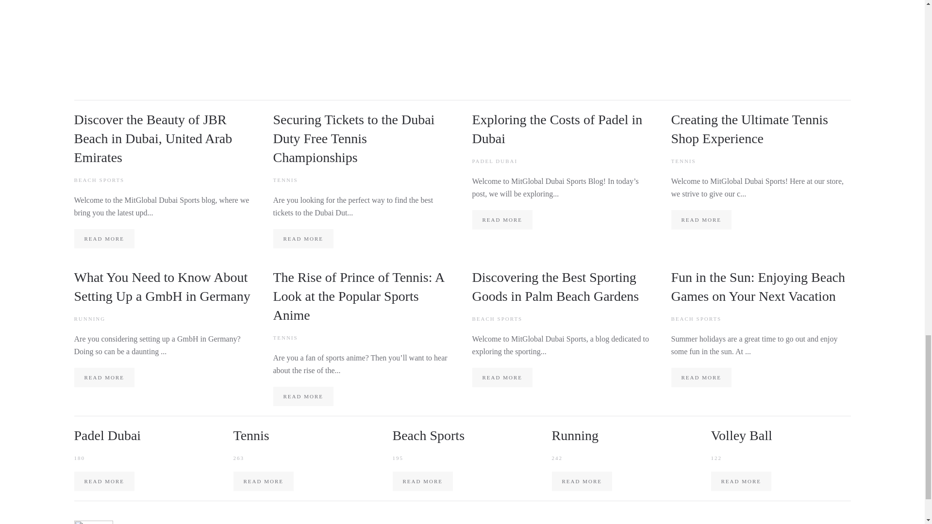 The image size is (932, 524). I want to click on READ MORE, so click(582, 481).